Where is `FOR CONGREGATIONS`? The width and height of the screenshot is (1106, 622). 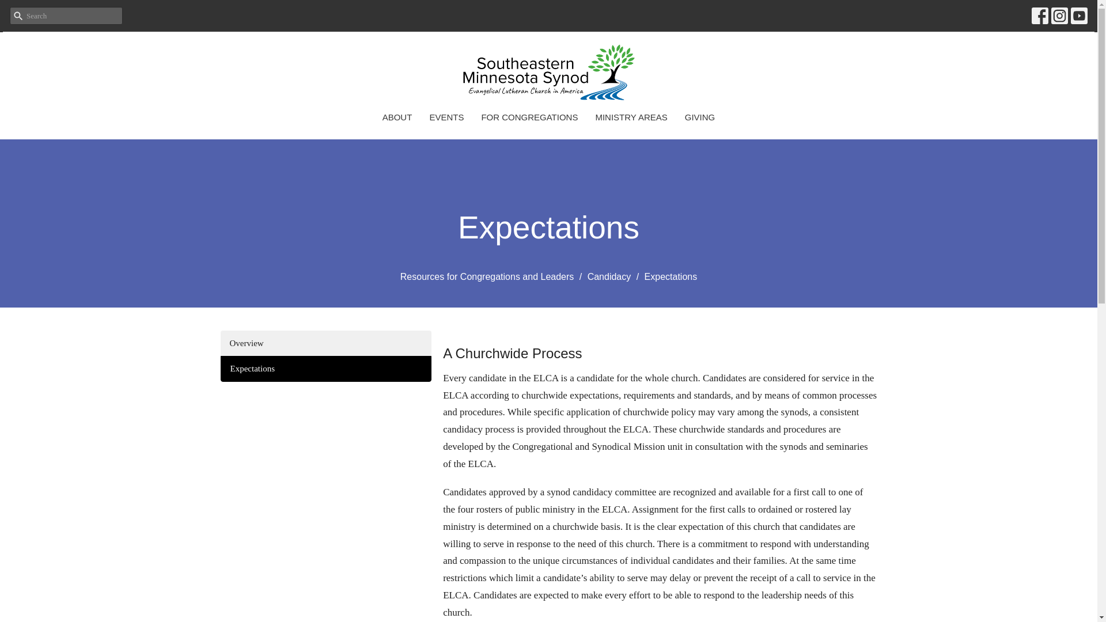 FOR CONGREGATIONS is located at coordinates (529, 117).